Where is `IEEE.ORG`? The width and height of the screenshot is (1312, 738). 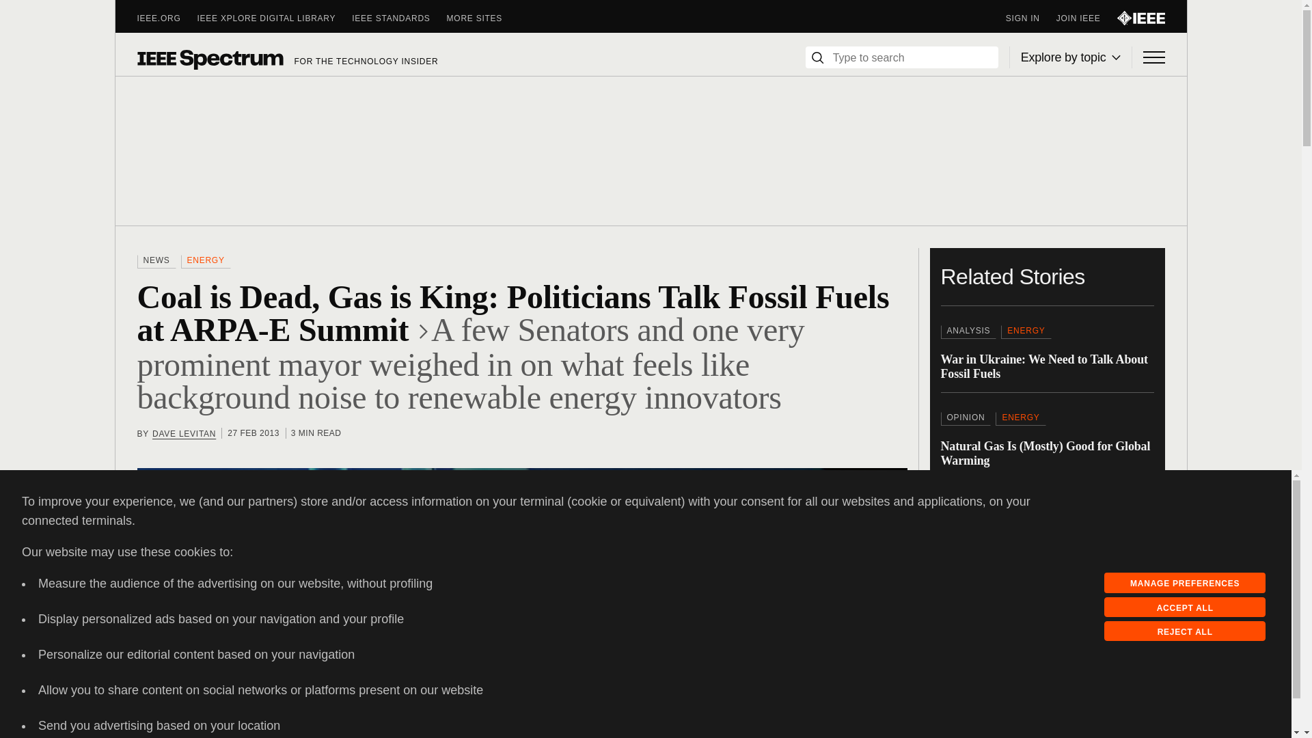 IEEE.ORG is located at coordinates (167, 18).